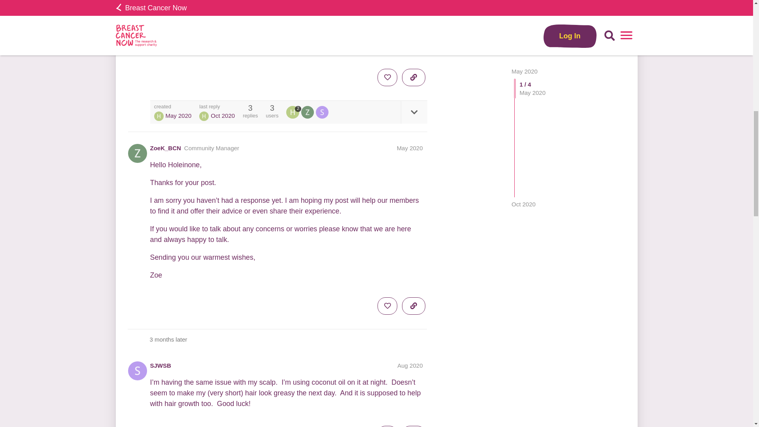 This screenshot has height=427, width=759. I want to click on 2, so click(293, 112).